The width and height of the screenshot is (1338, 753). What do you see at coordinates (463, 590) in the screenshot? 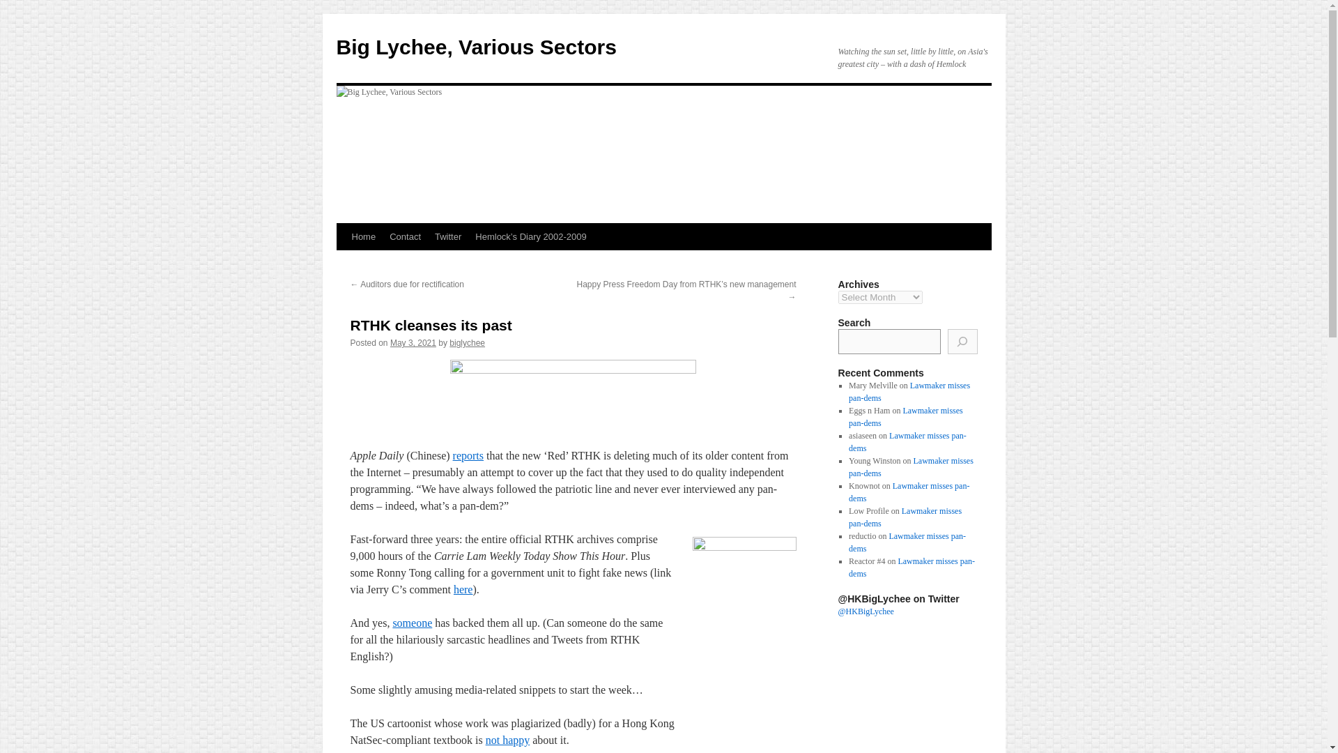
I see `here` at bounding box center [463, 590].